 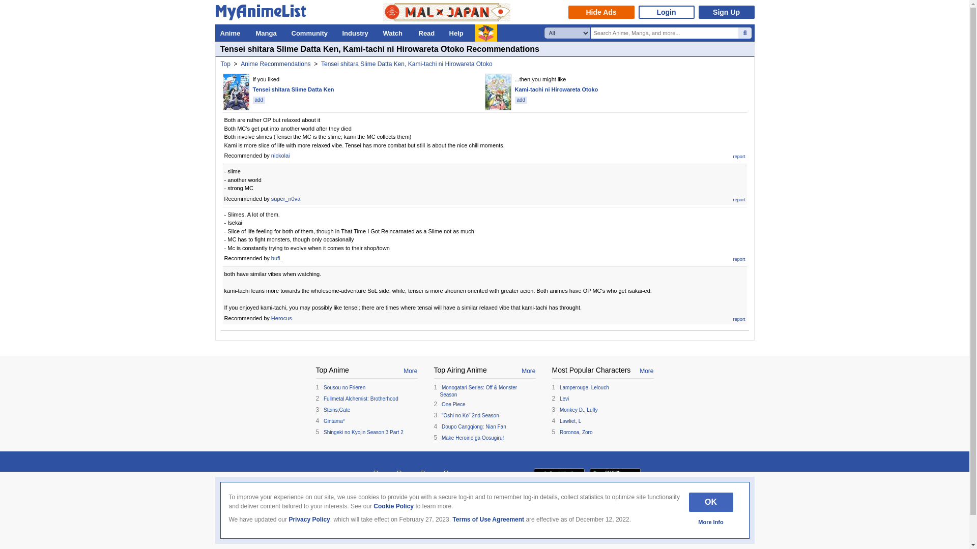 I want to click on Manga, so click(x=268, y=33).